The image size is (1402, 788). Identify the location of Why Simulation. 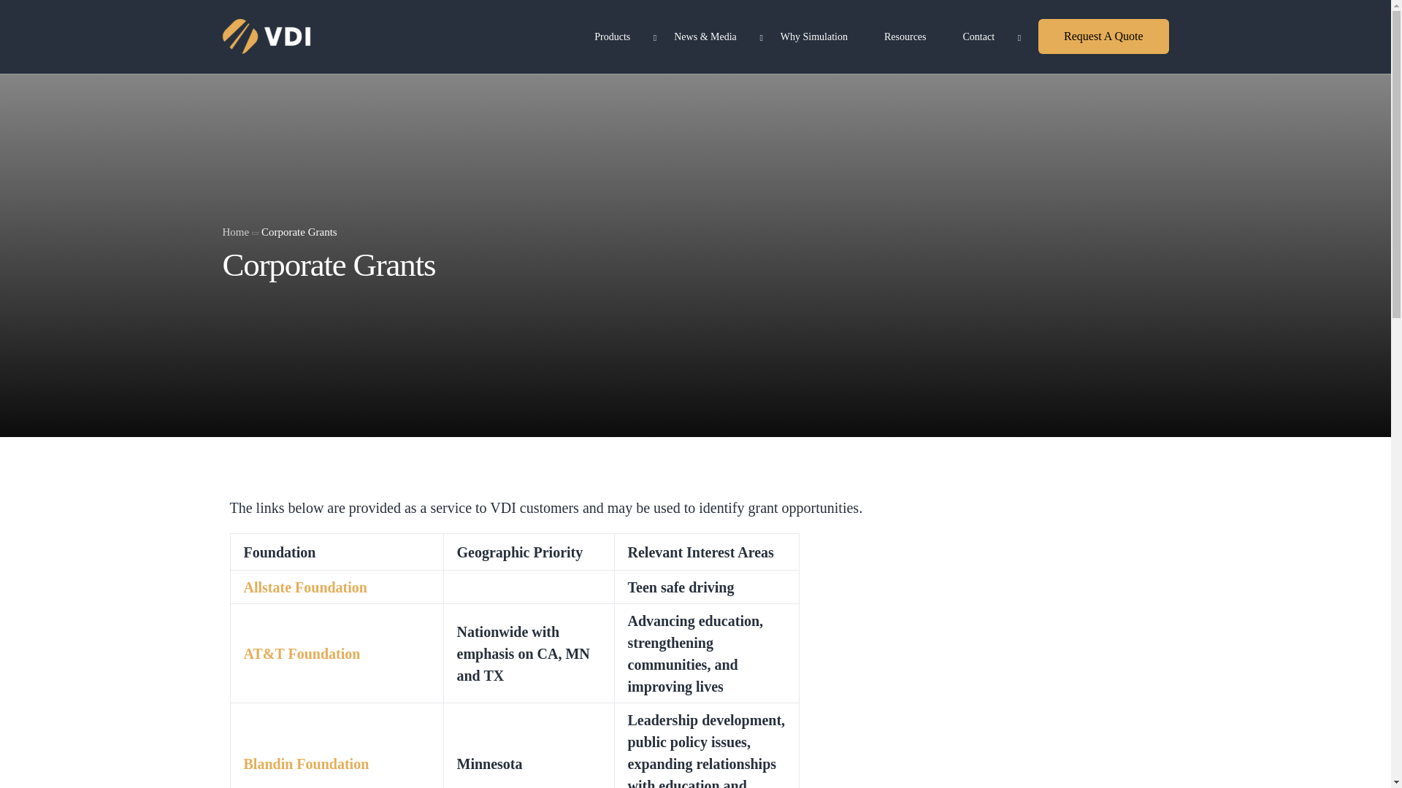
(814, 36).